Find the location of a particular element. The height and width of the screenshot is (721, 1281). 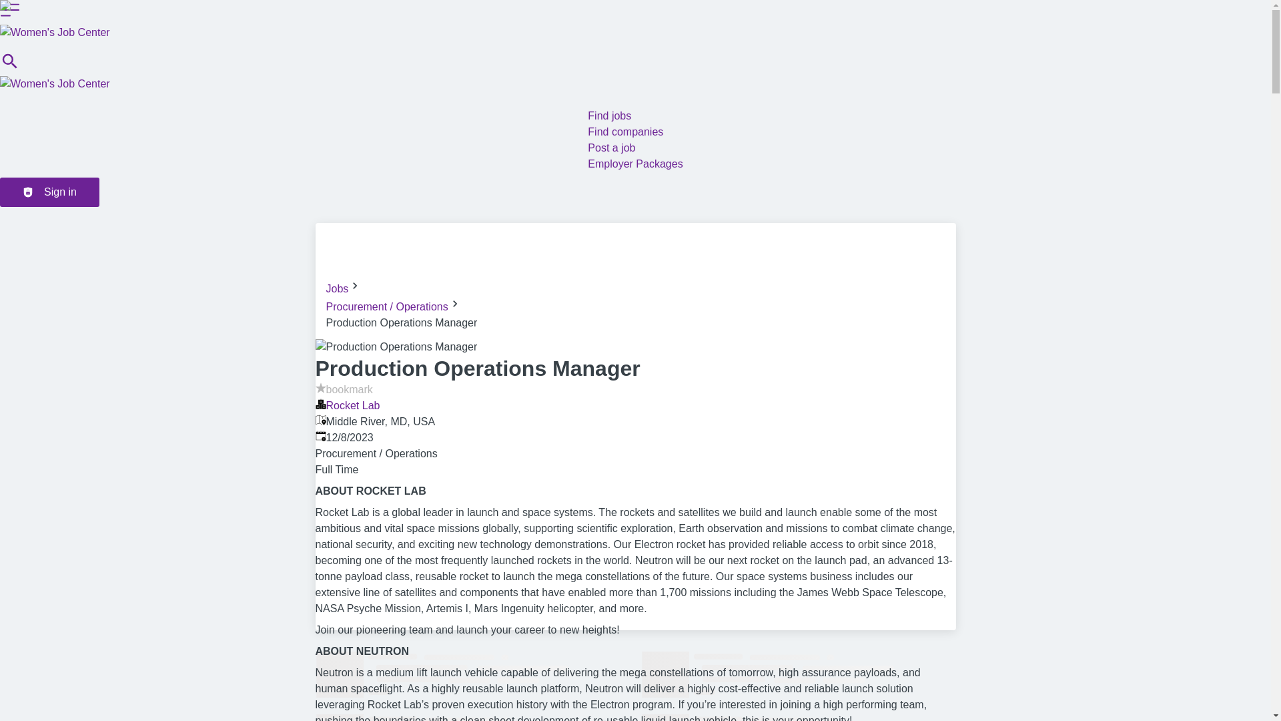

location is located at coordinates (320, 420).